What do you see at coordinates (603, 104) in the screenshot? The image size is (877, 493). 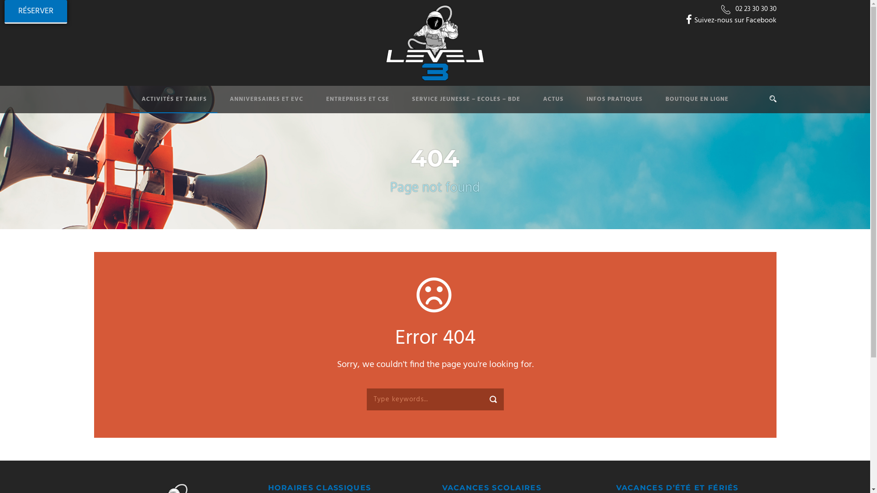 I see `INFOS PRATIQUES` at bounding box center [603, 104].